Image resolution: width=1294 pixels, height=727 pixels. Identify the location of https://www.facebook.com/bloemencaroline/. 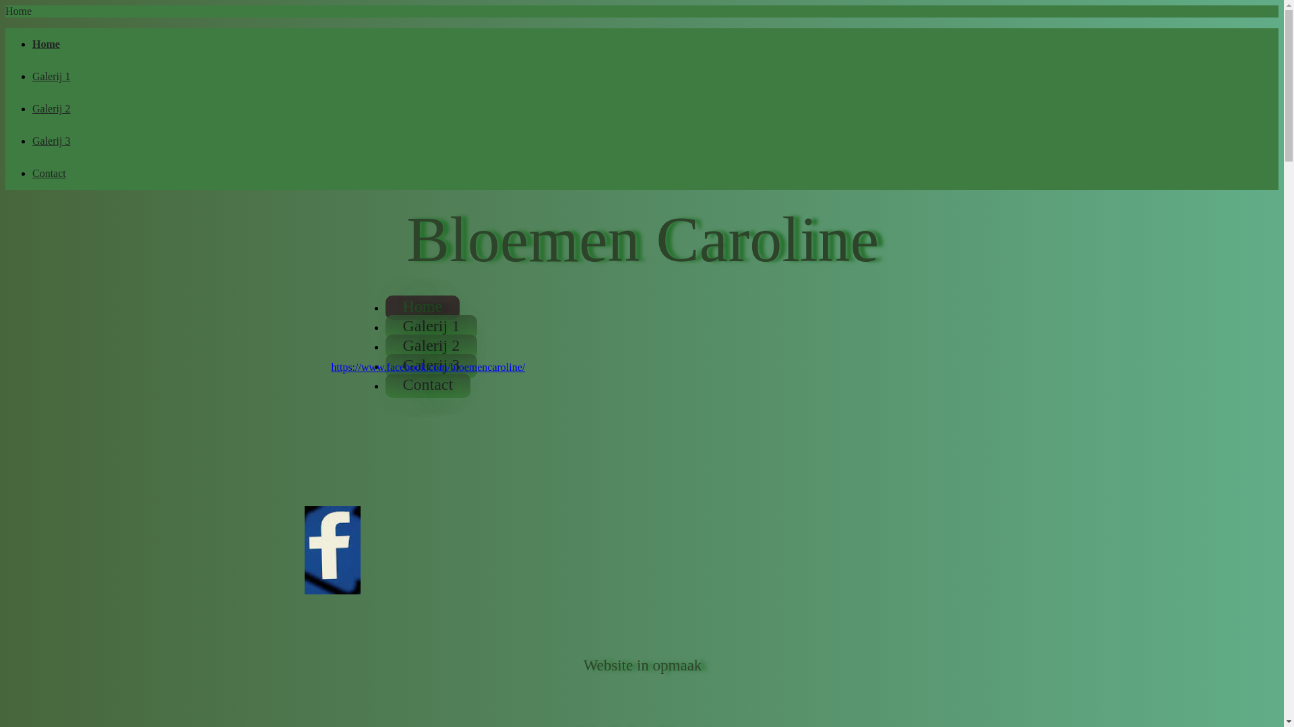
(429, 368).